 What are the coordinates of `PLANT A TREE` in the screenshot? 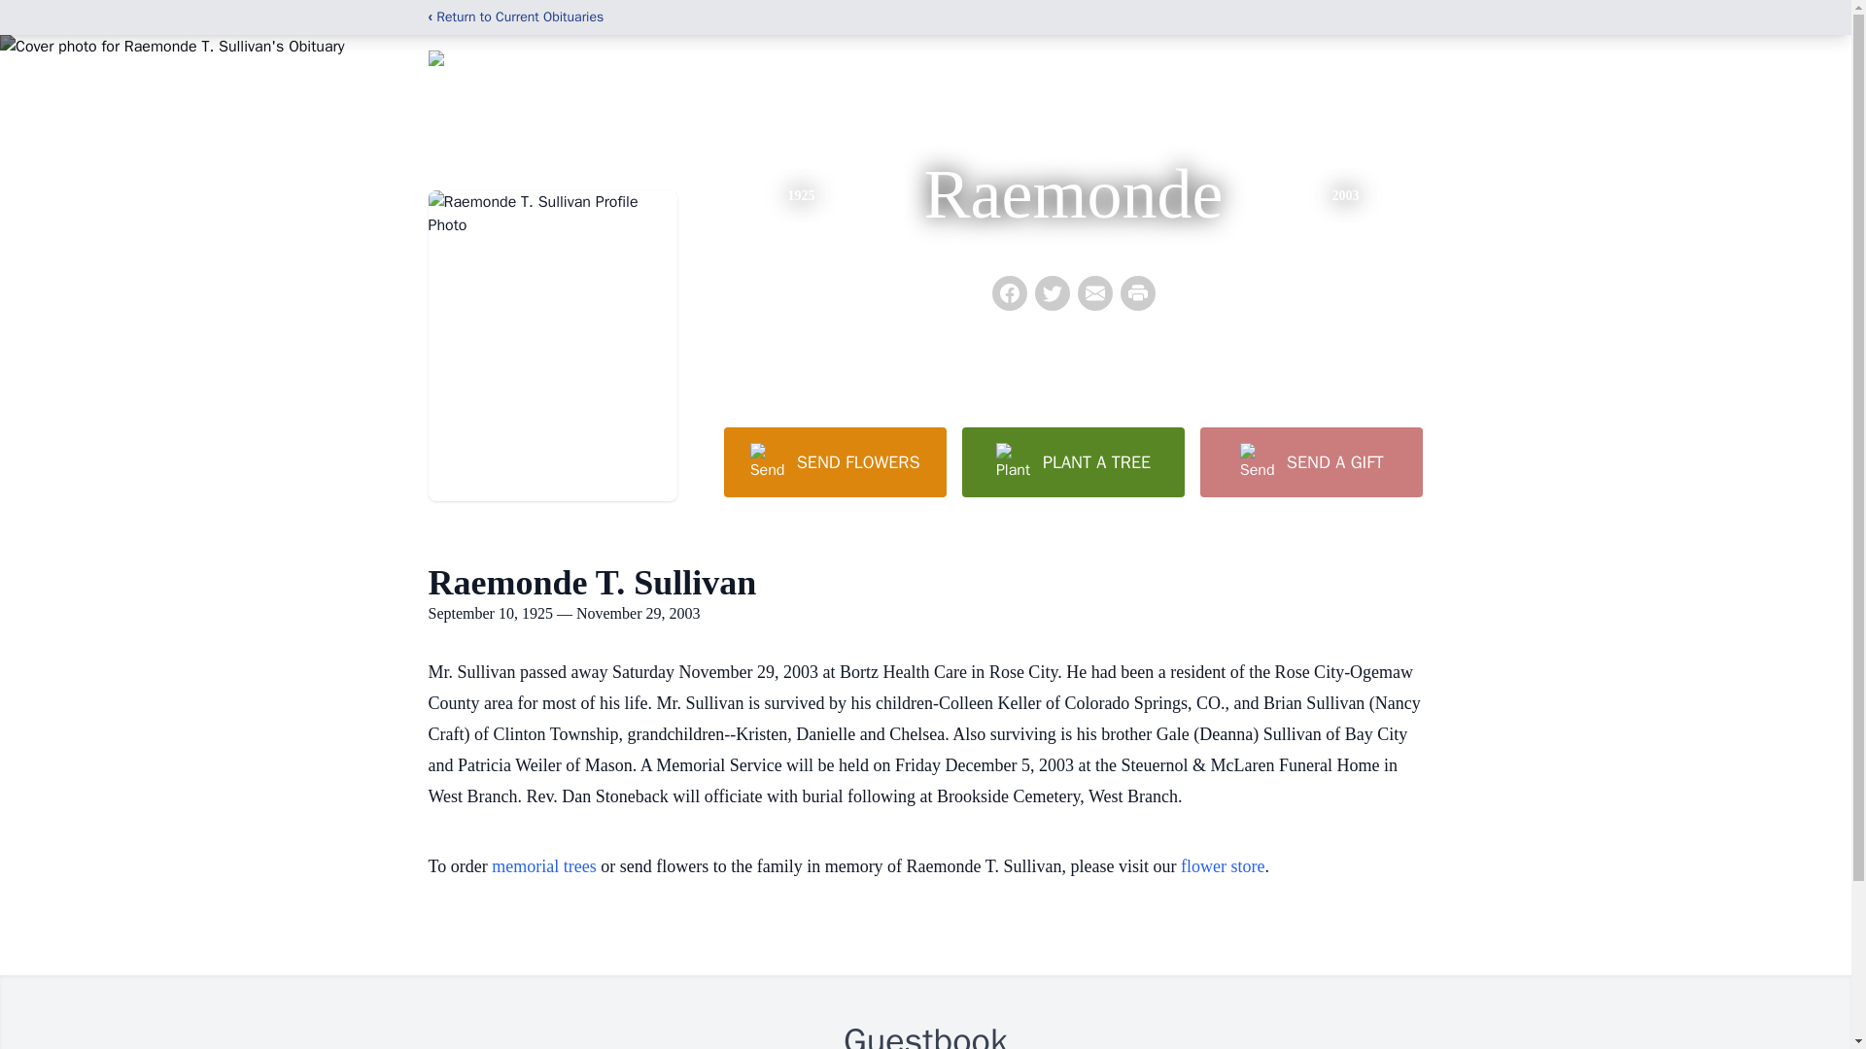 It's located at (1073, 461).